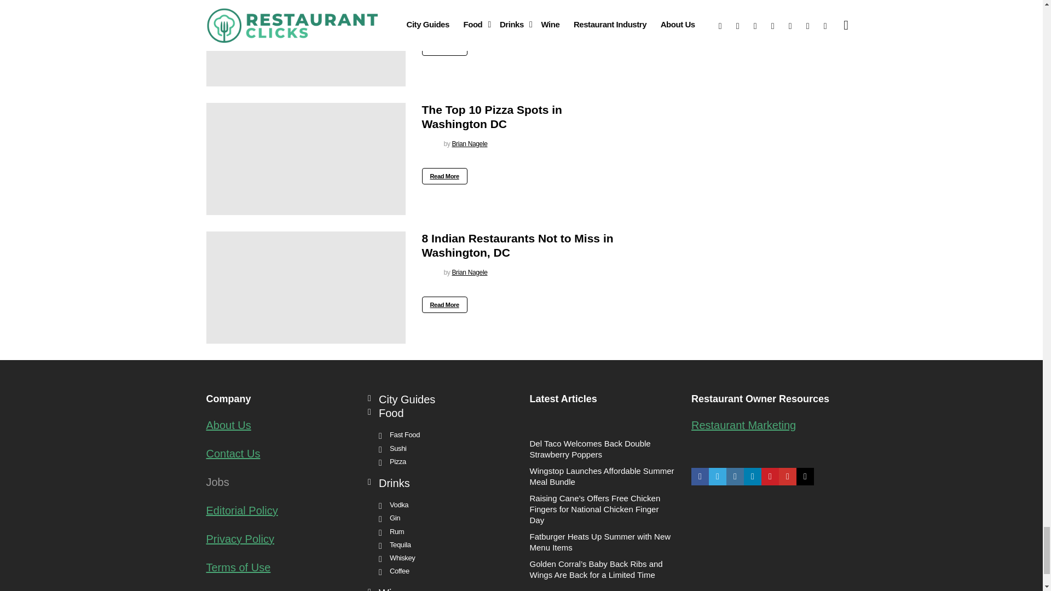 Image resolution: width=1051 pixels, height=591 pixels. I want to click on Posts by Brian Nagele, so click(470, 143).